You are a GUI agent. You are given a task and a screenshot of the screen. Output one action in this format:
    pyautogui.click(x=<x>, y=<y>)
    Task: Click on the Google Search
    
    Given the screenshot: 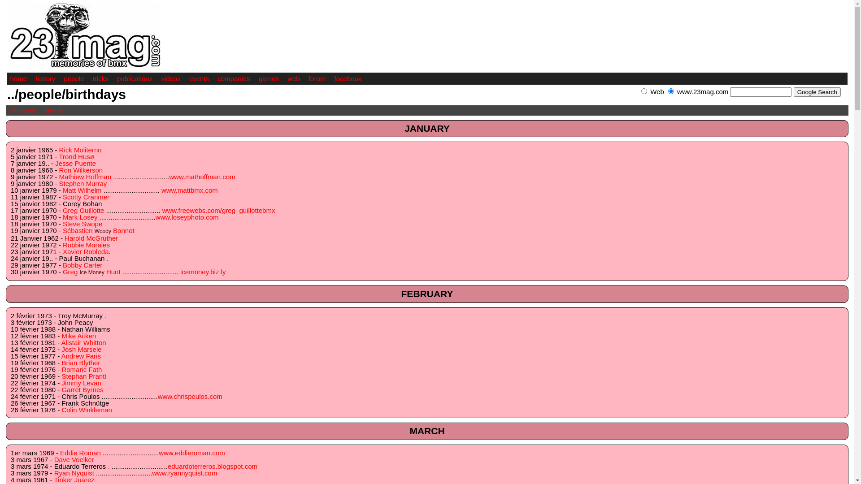 What is the action you would take?
    pyautogui.click(x=817, y=92)
    